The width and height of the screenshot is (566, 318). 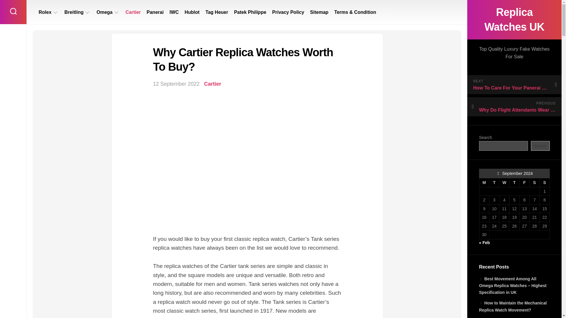 I want to click on Friday, so click(x=524, y=183).